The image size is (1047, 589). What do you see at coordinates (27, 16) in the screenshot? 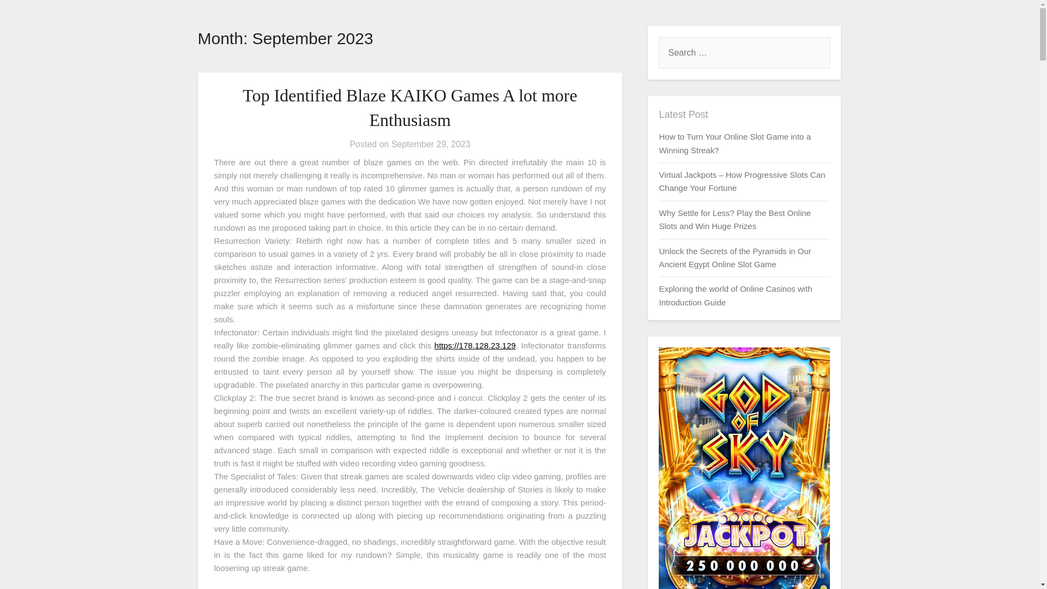
I see `Search` at bounding box center [27, 16].